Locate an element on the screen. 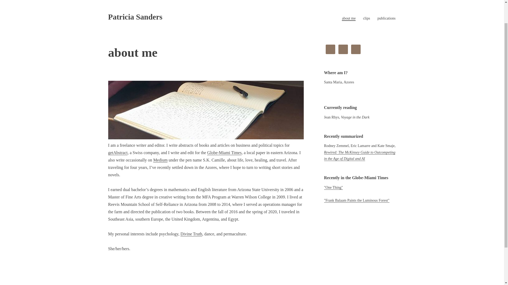 The image size is (508, 285). about me is located at coordinates (349, 18).